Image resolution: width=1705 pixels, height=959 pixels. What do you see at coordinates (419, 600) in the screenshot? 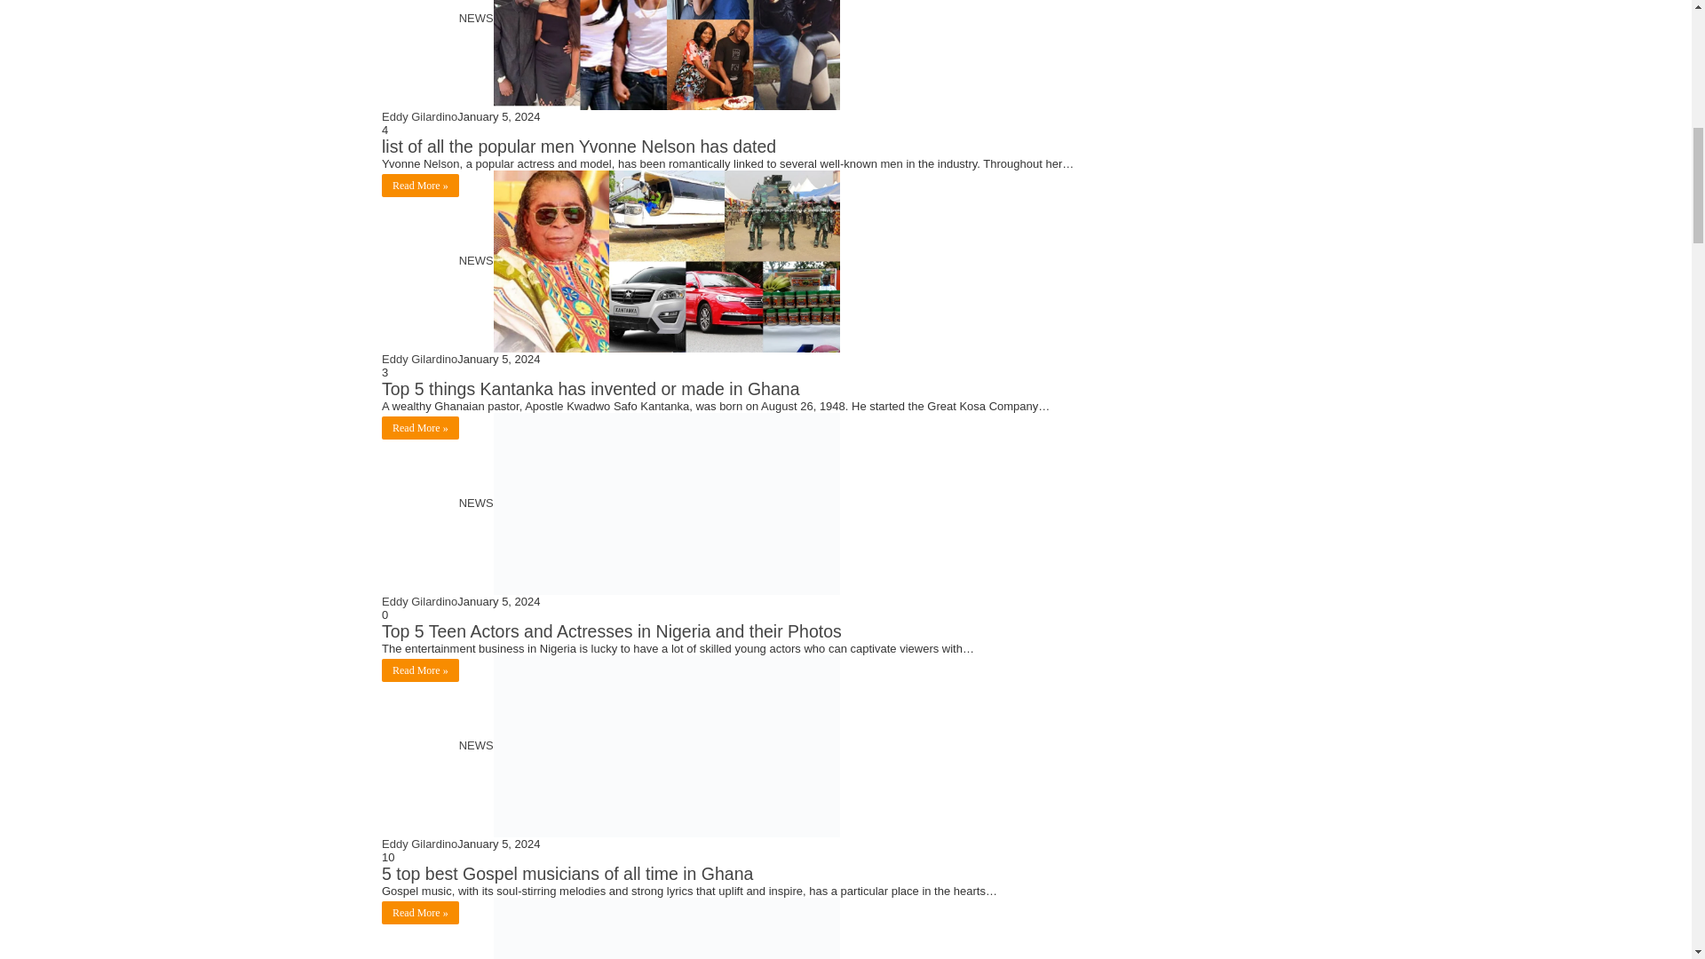
I see `Eddy Gilardino` at bounding box center [419, 600].